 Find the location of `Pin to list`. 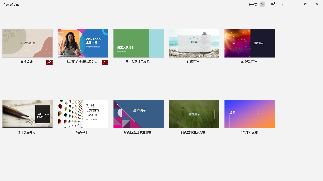

Pin to list is located at coordinates (272, 133).